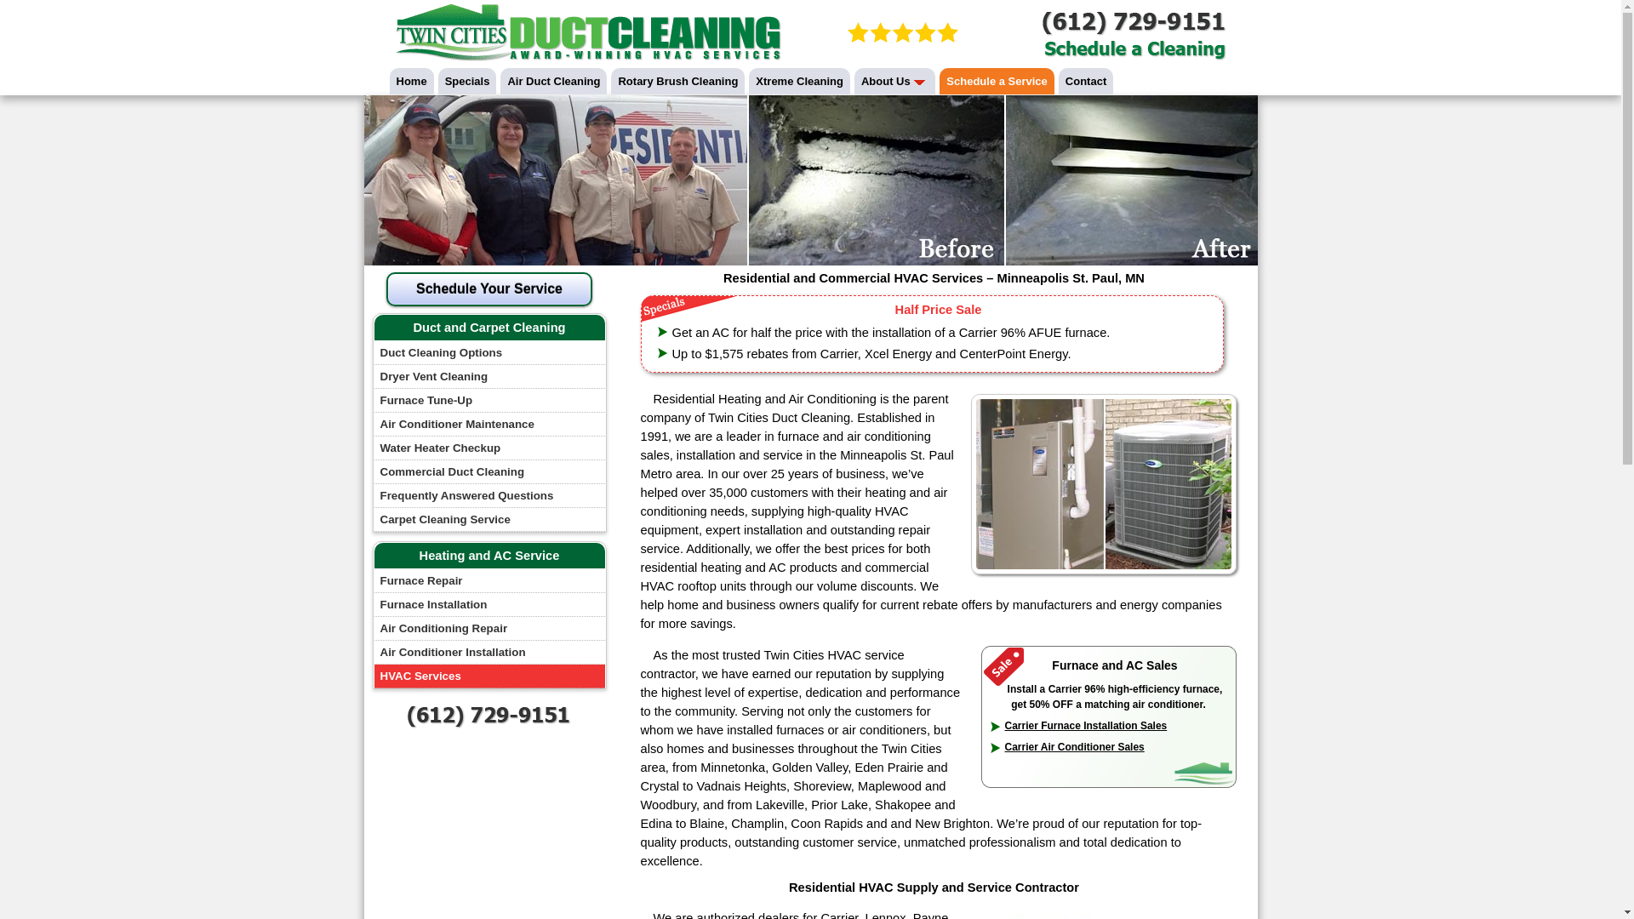 The width and height of the screenshot is (1634, 919). I want to click on Home, so click(412, 81).